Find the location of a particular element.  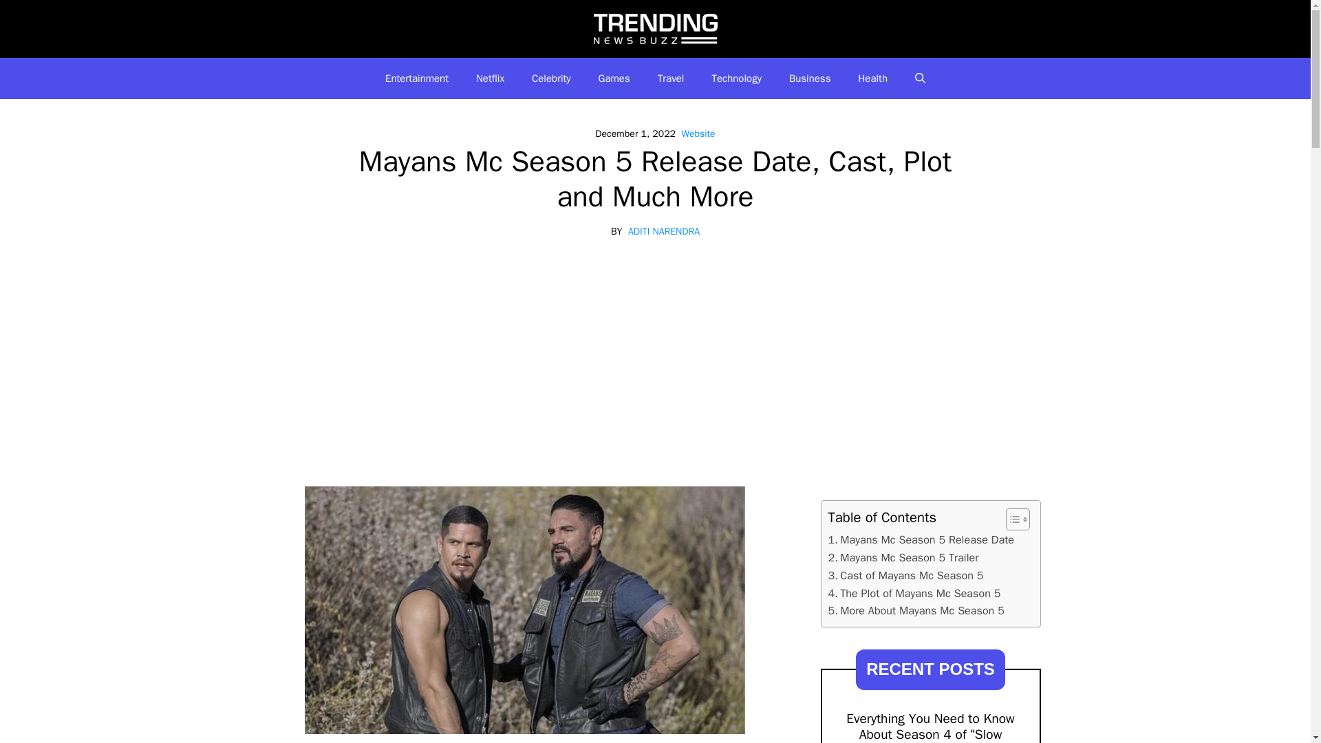

The Plot of Mayans Mc Season 5 is located at coordinates (914, 593).